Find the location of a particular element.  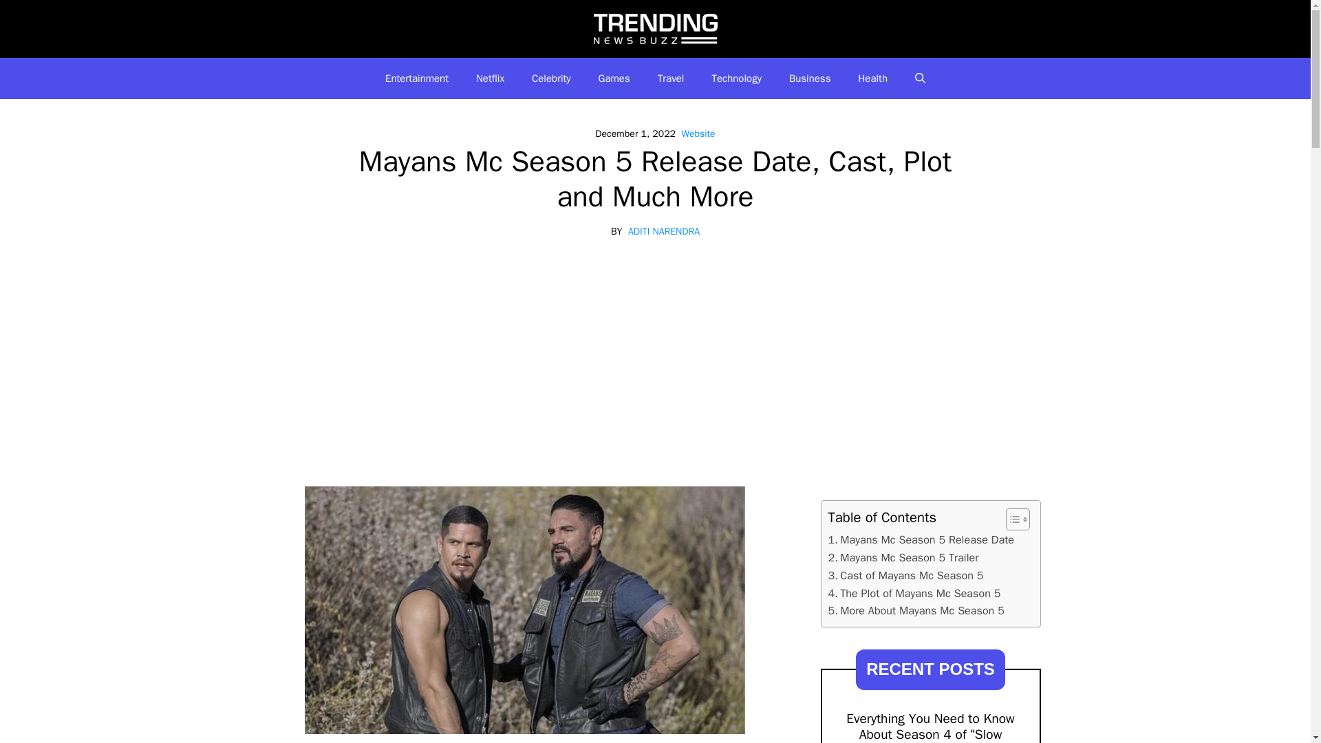

The Plot of Mayans Mc Season 5 is located at coordinates (914, 593).